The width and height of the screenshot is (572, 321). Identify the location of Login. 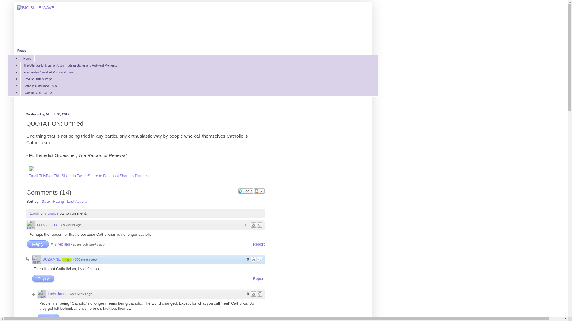
(246, 191).